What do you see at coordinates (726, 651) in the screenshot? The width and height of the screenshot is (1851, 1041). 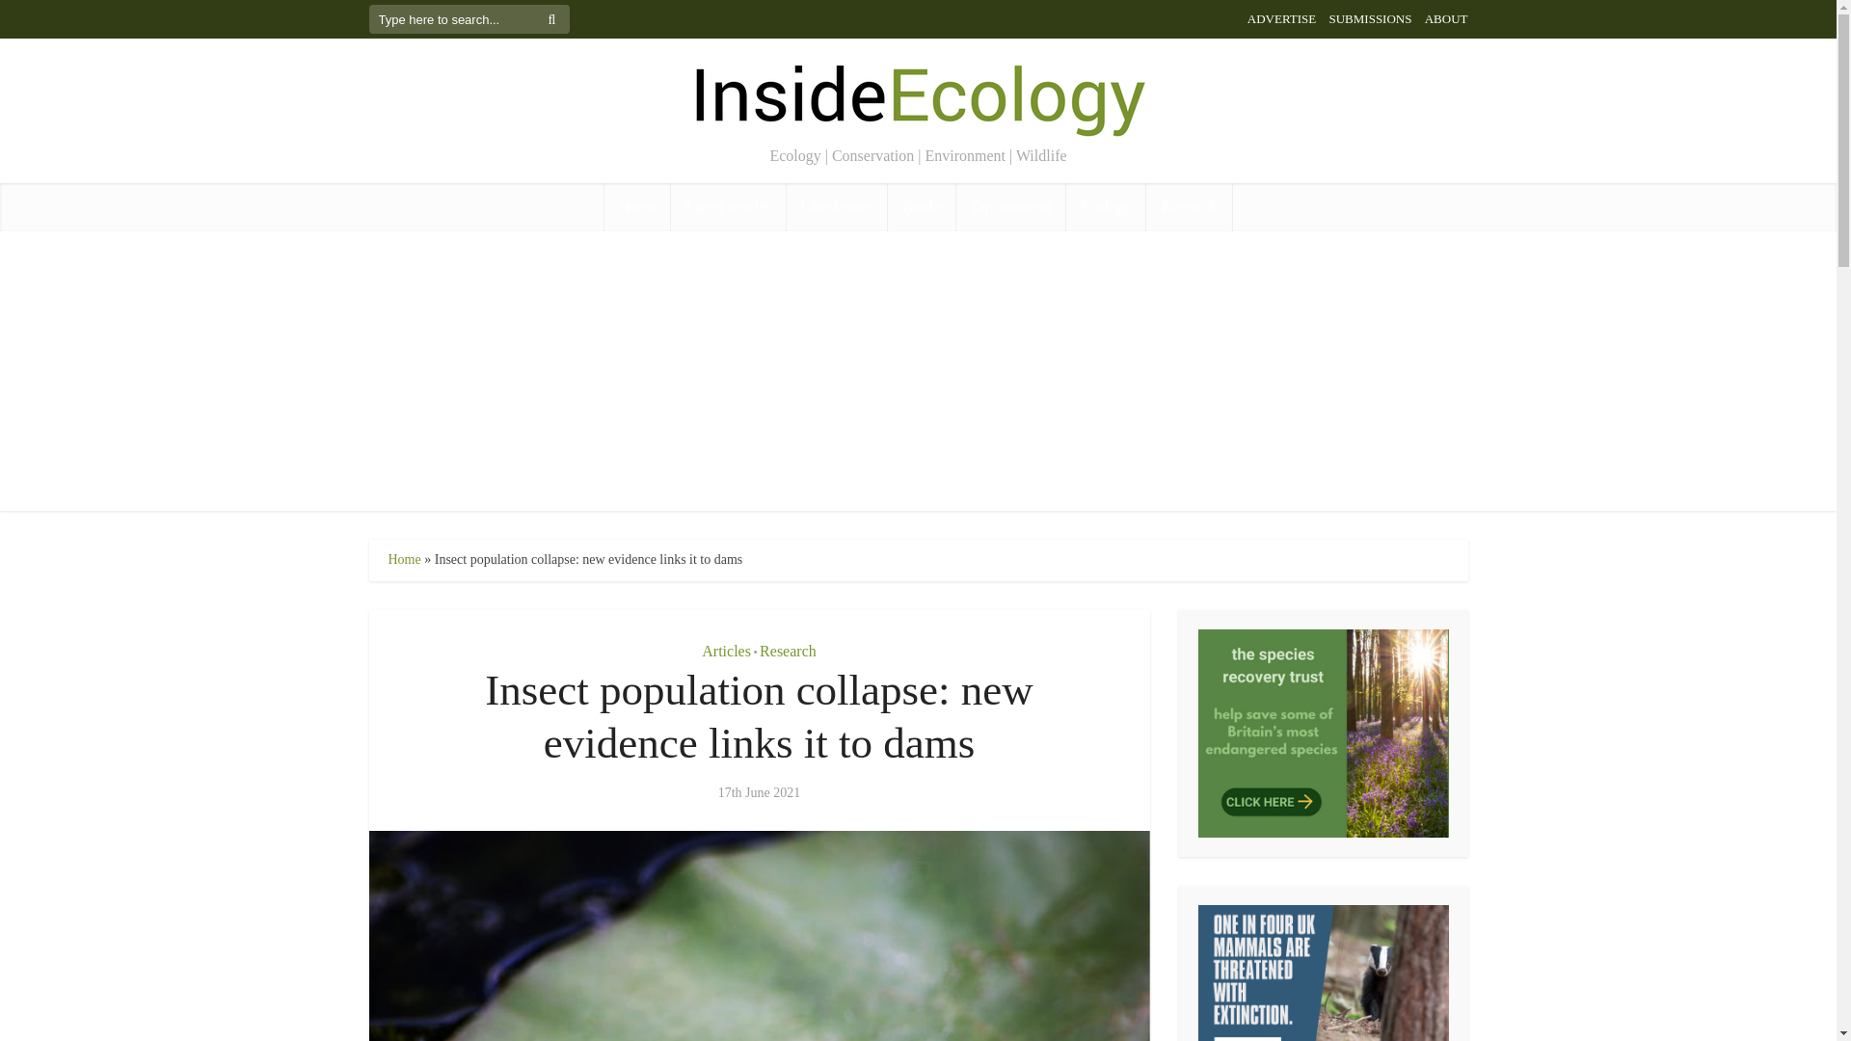 I see `Articles` at bounding box center [726, 651].